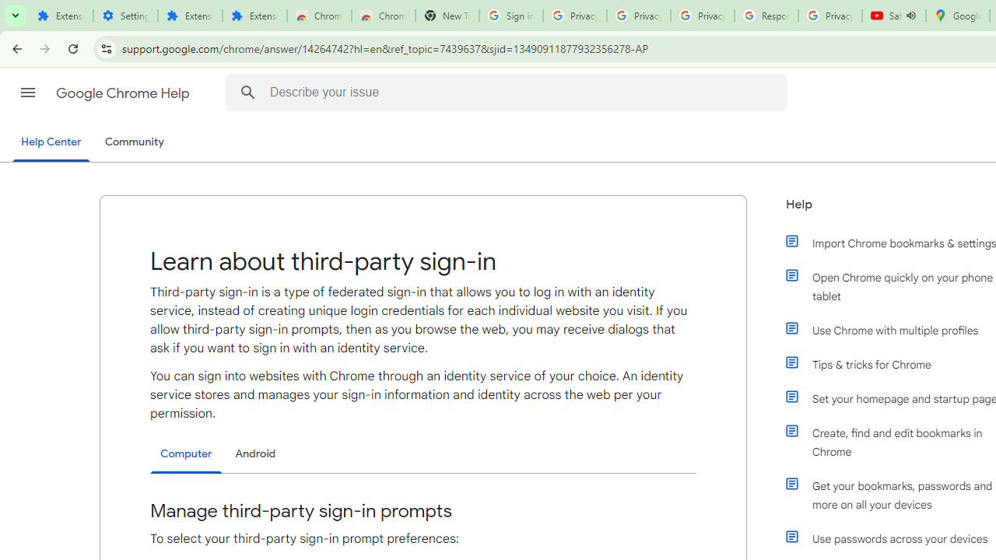 The width and height of the screenshot is (996, 560). Describe the element at coordinates (28, 93) in the screenshot. I see `Main menu` at that location.